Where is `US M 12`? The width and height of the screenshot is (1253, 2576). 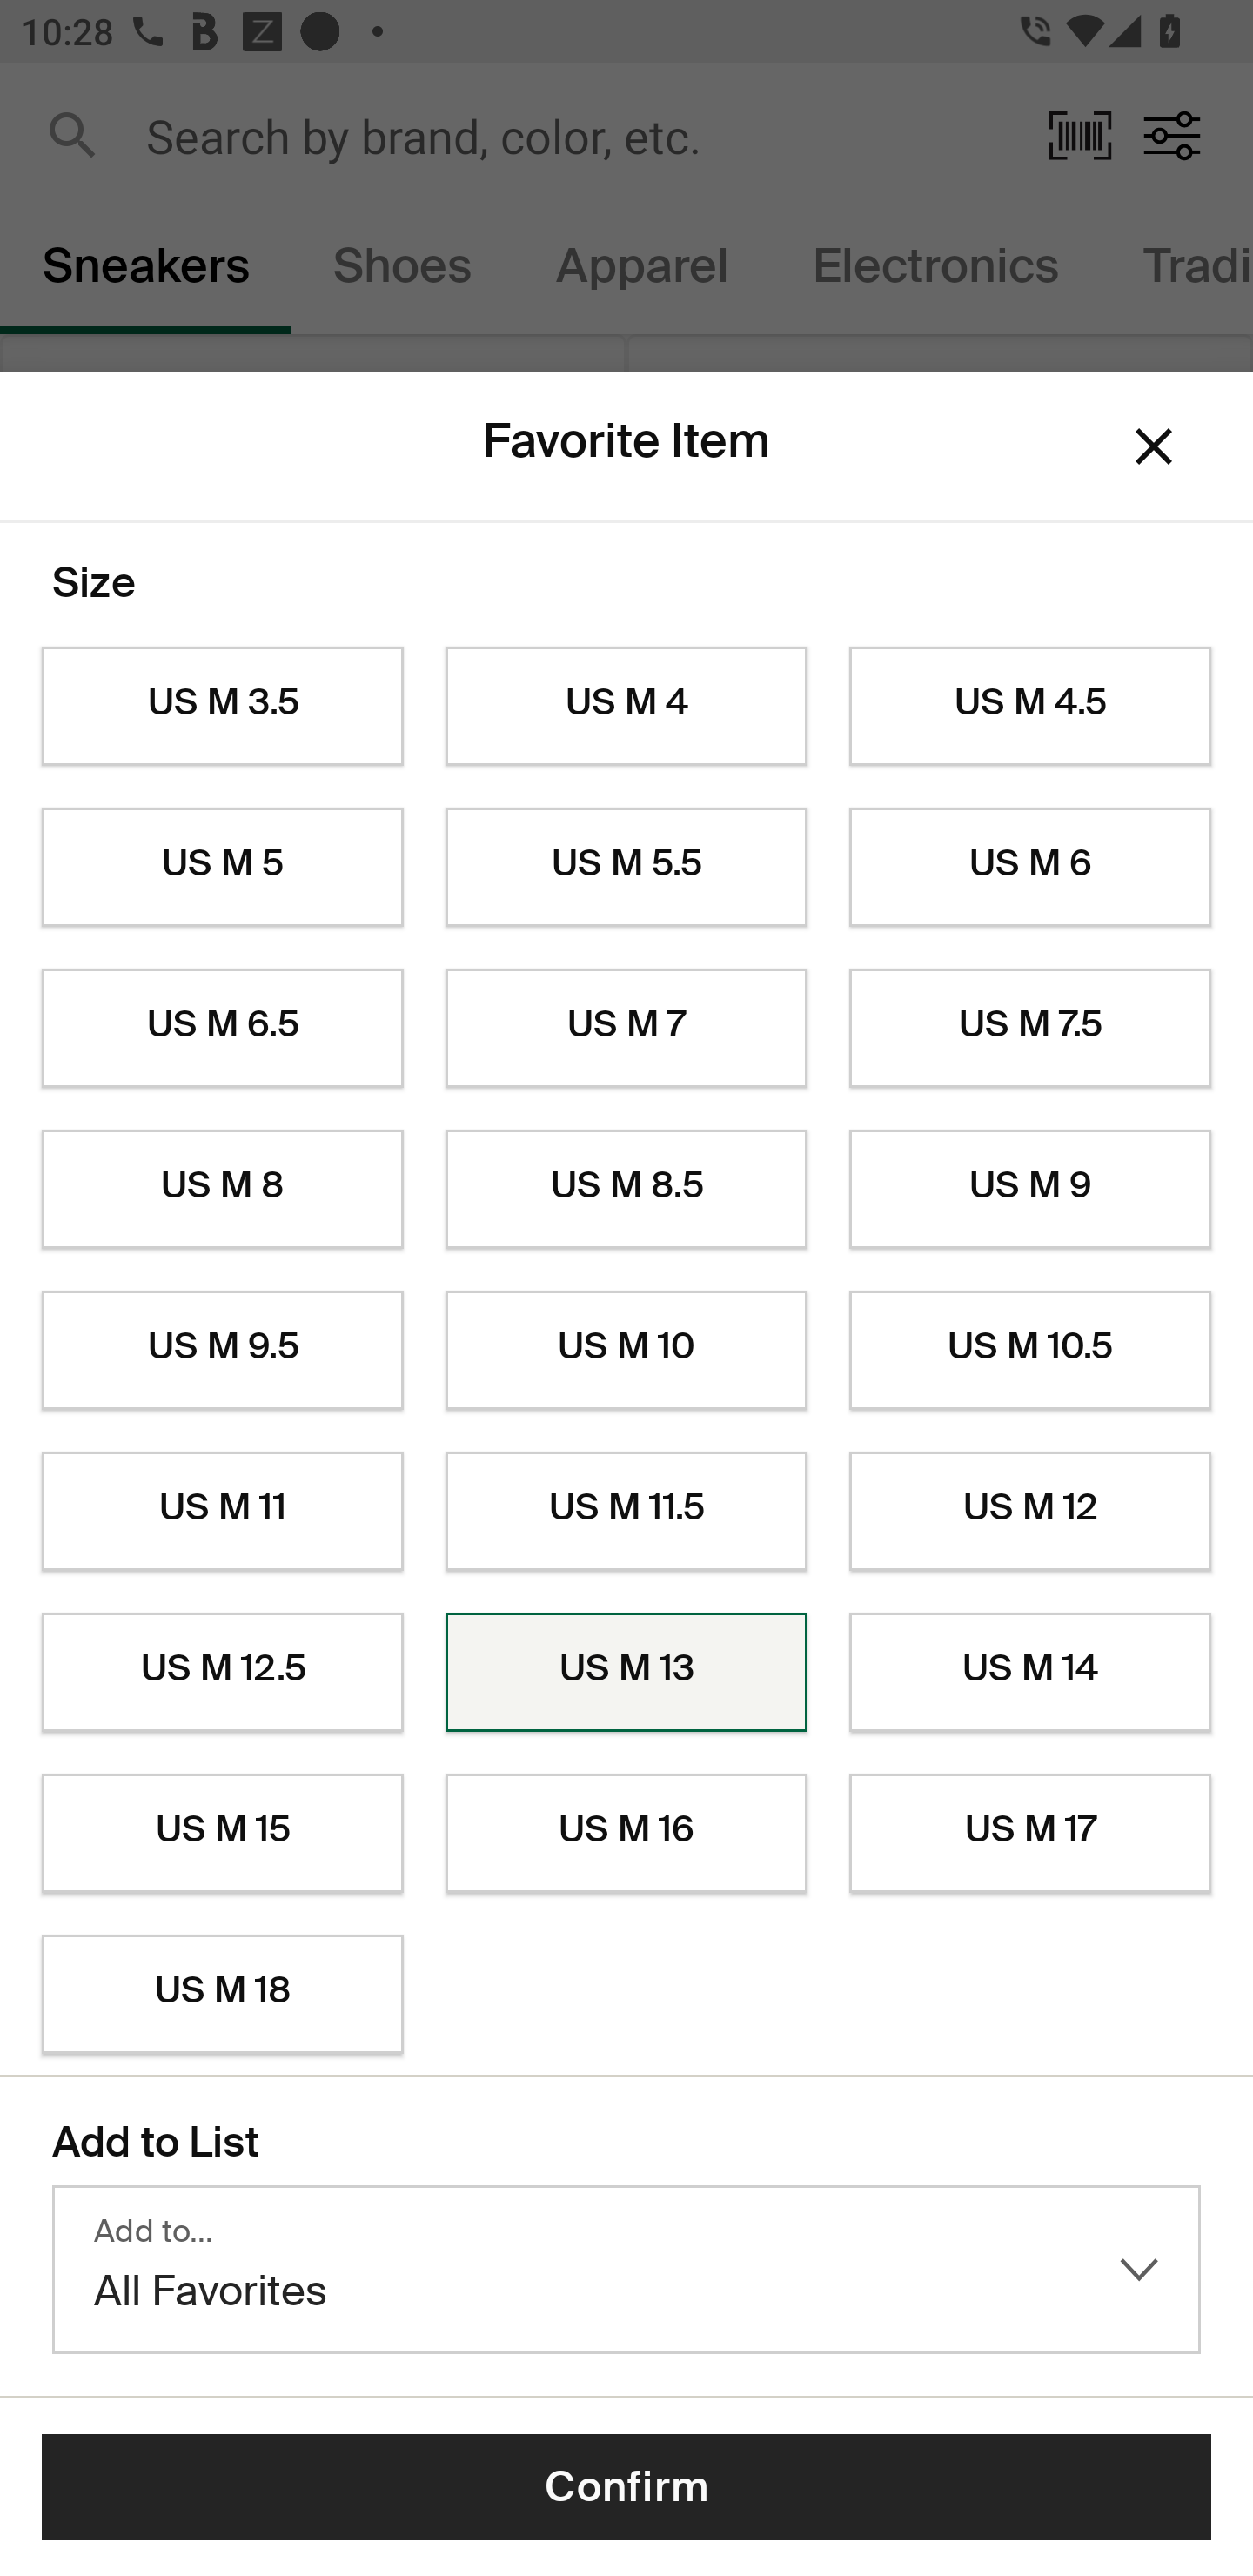
US M 12 is located at coordinates (1030, 1511).